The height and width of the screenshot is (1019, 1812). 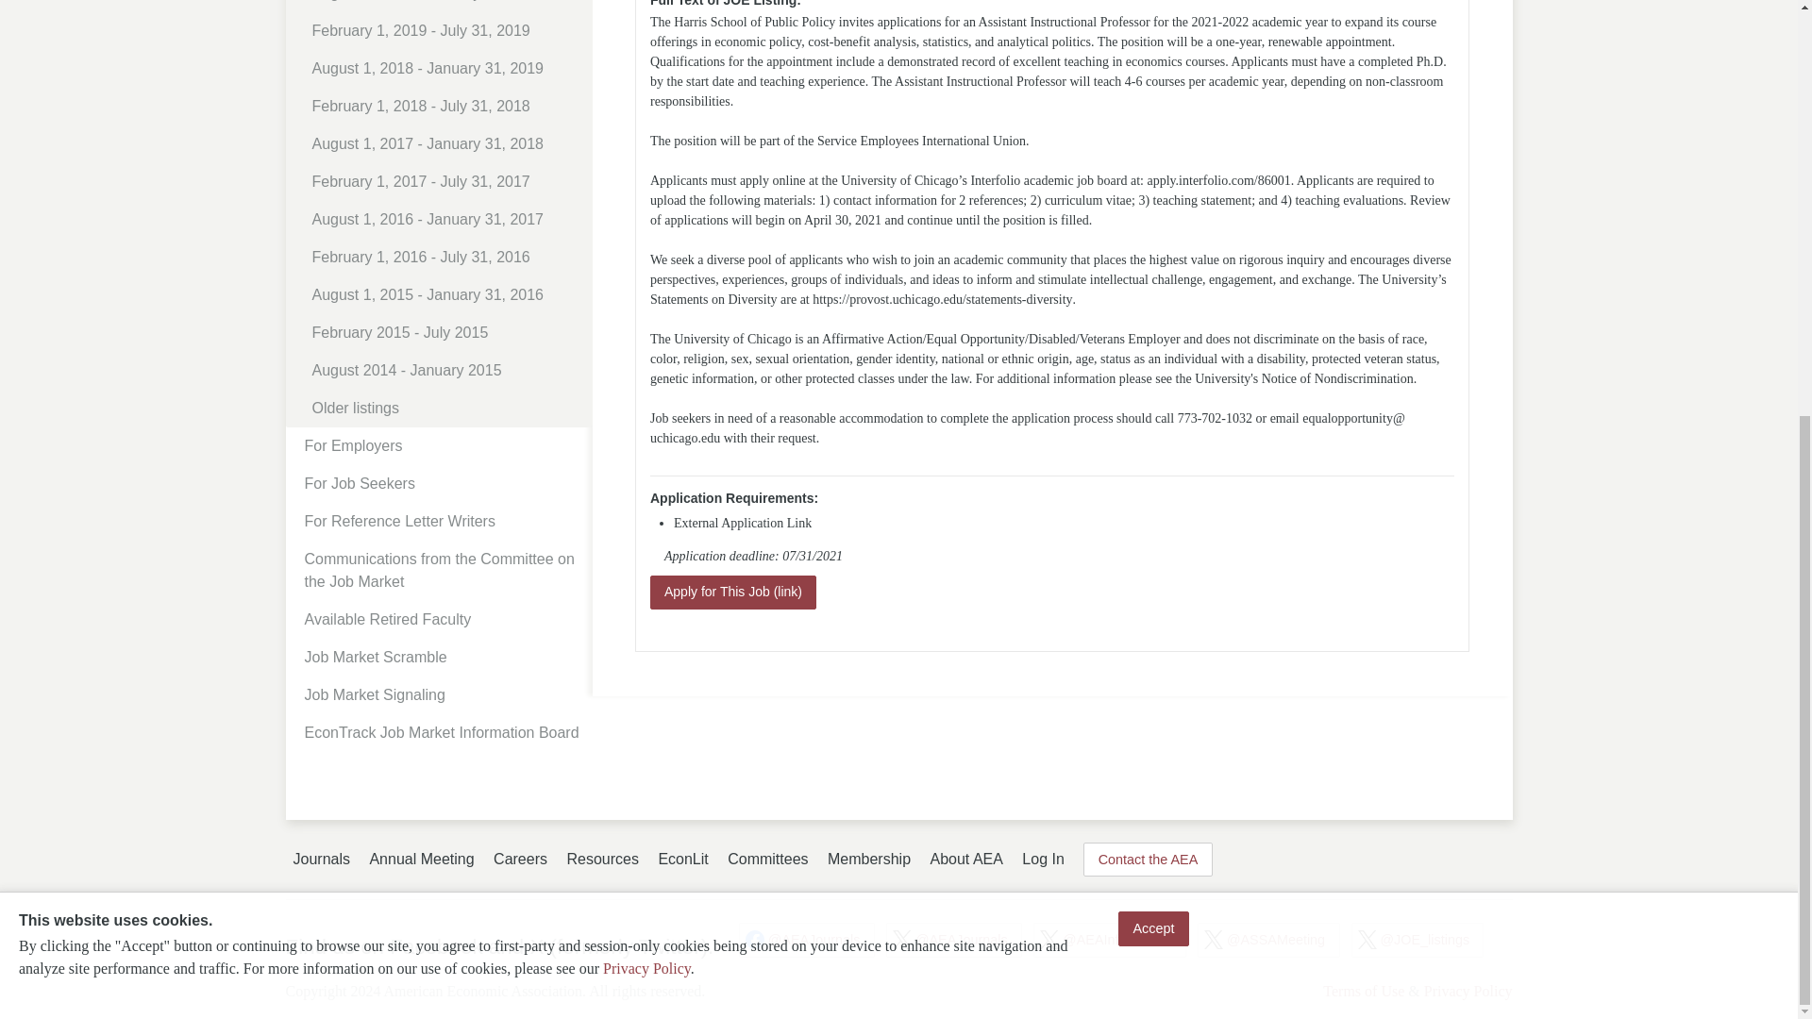 What do you see at coordinates (445, 68) in the screenshot?
I see `August 1, 2018 - January 31, 2019` at bounding box center [445, 68].